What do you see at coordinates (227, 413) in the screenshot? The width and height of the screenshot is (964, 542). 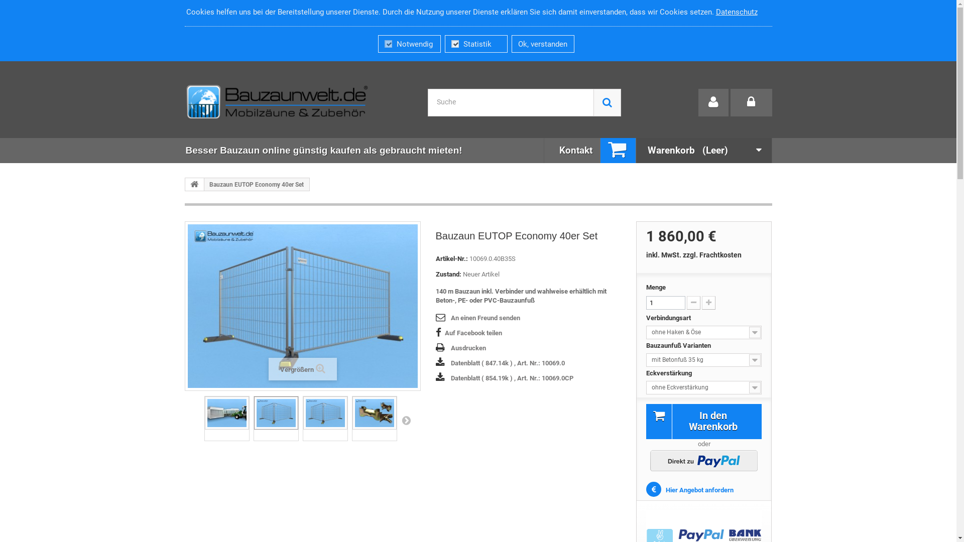 I see `Bauzaun EUTOP Economy 40er Set` at bounding box center [227, 413].